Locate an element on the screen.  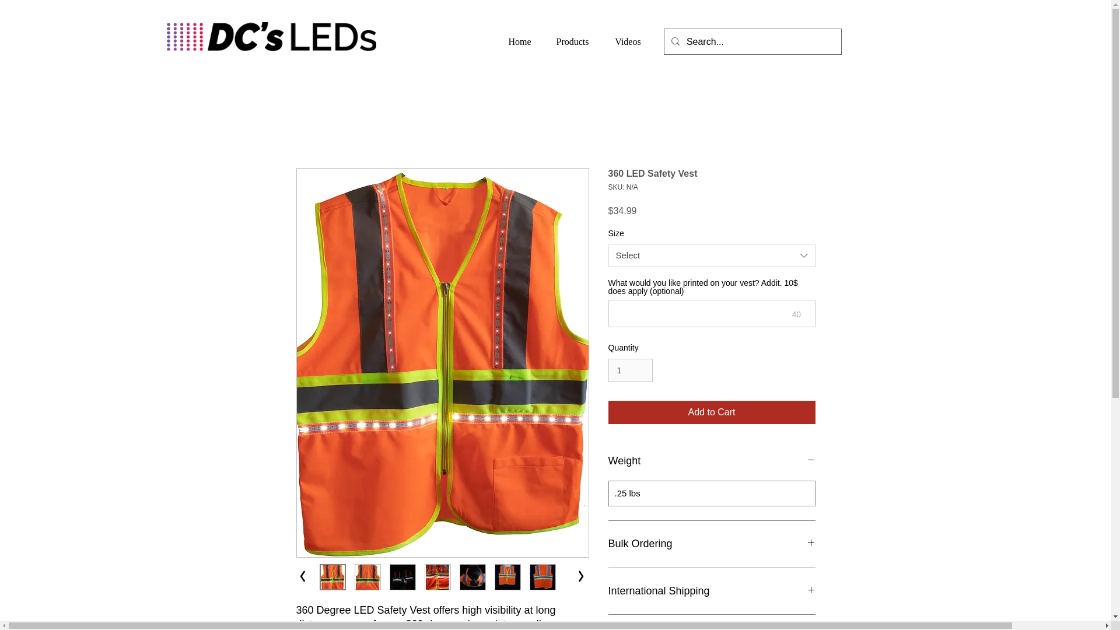
Select is located at coordinates (712, 255).